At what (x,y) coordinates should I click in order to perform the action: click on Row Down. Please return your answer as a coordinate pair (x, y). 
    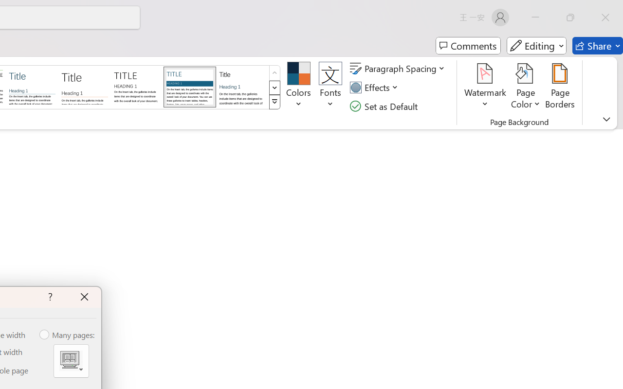
    Looking at the image, I should click on (275, 88).